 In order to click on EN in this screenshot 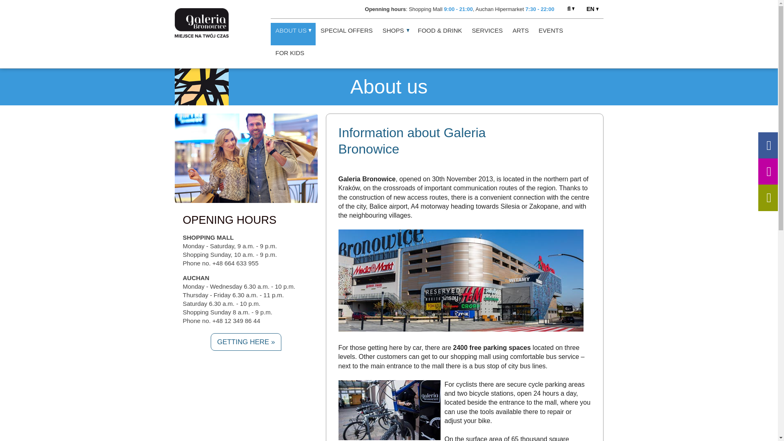, I will do `click(592, 7)`.